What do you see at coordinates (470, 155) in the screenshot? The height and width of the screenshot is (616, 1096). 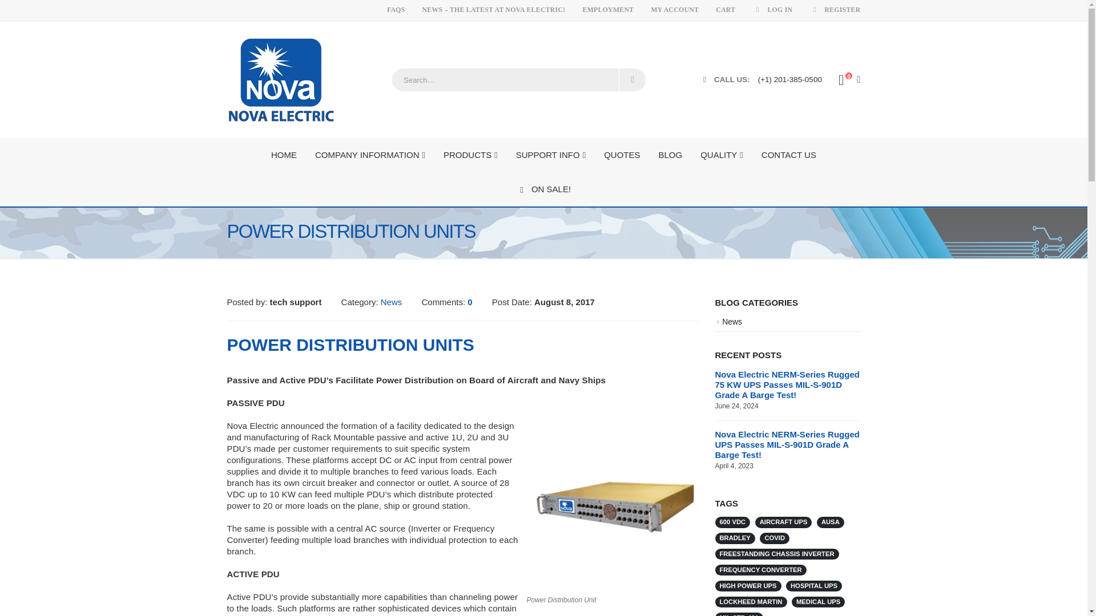 I see `PRODUCTS` at bounding box center [470, 155].